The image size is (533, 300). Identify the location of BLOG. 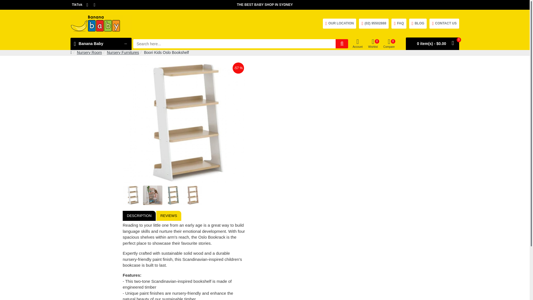
(418, 23).